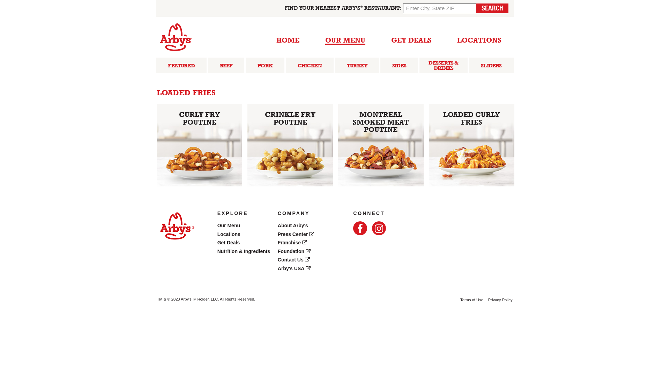 This screenshot has height=377, width=670. I want to click on Locations, so click(229, 234).